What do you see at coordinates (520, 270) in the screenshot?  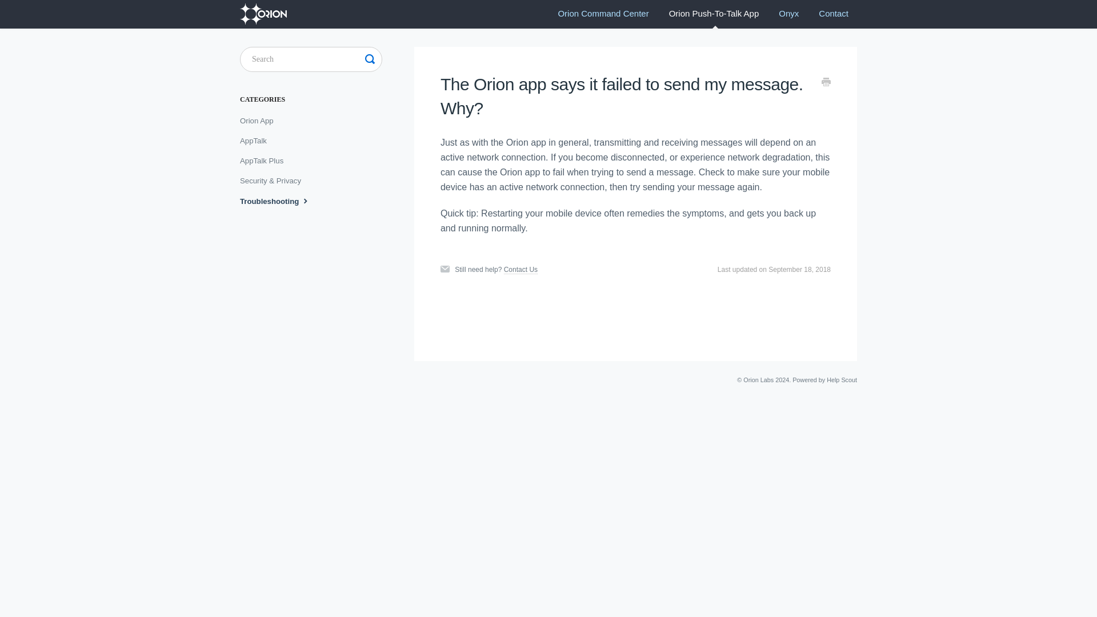 I see `Contact Us` at bounding box center [520, 270].